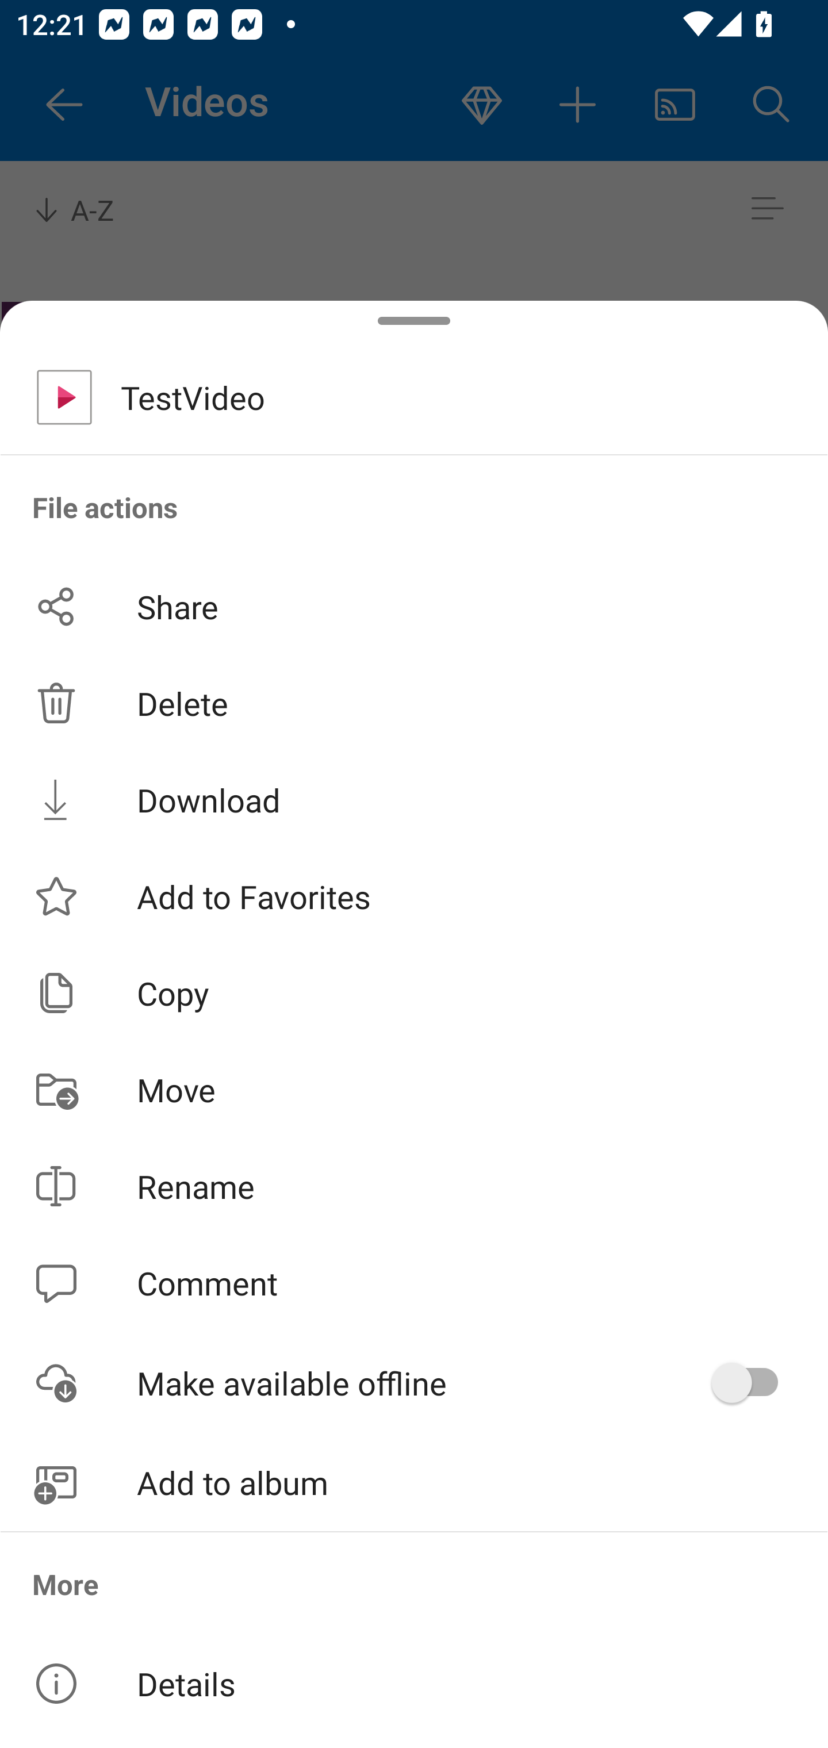 Image resolution: width=828 pixels, height=1748 pixels. What do you see at coordinates (414, 704) in the screenshot?
I see `Delete button Delete` at bounding box center [414, 704].